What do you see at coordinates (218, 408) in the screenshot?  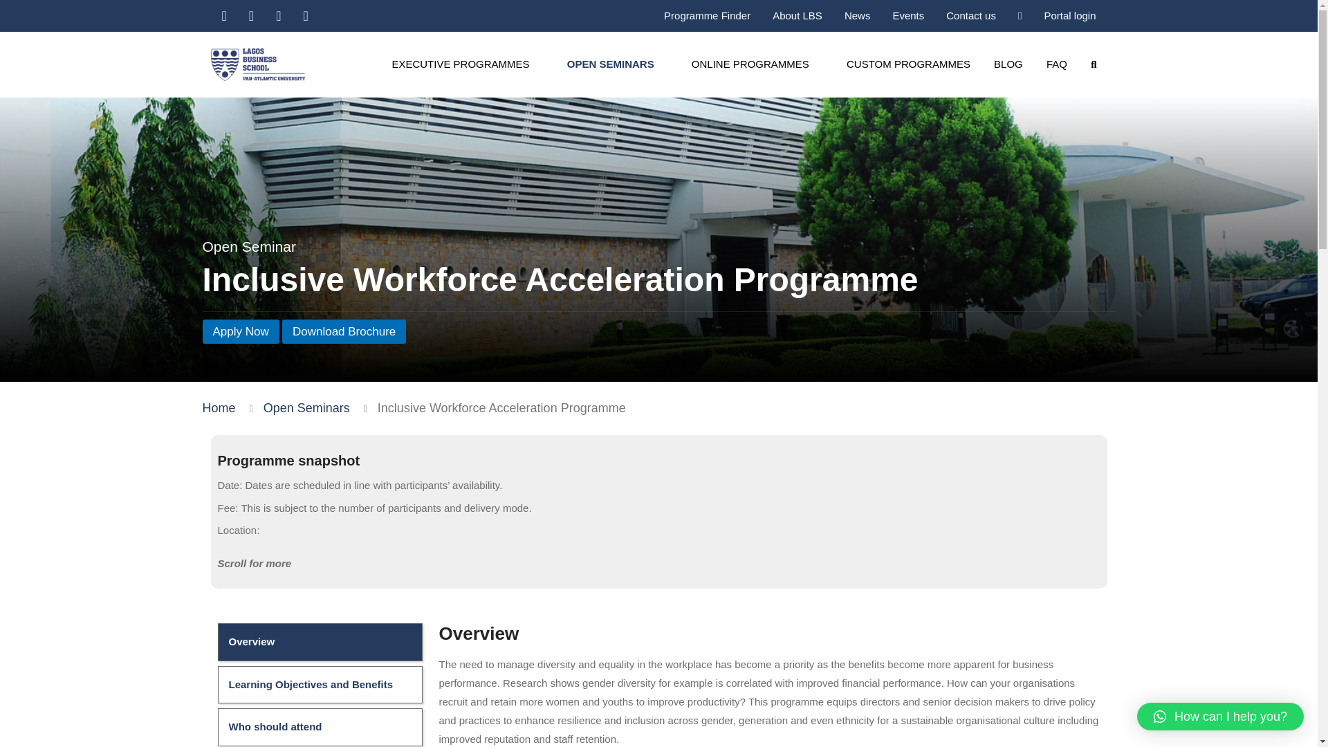 I see `Go to LBS Executive Education` at bounding box center [218, 408].